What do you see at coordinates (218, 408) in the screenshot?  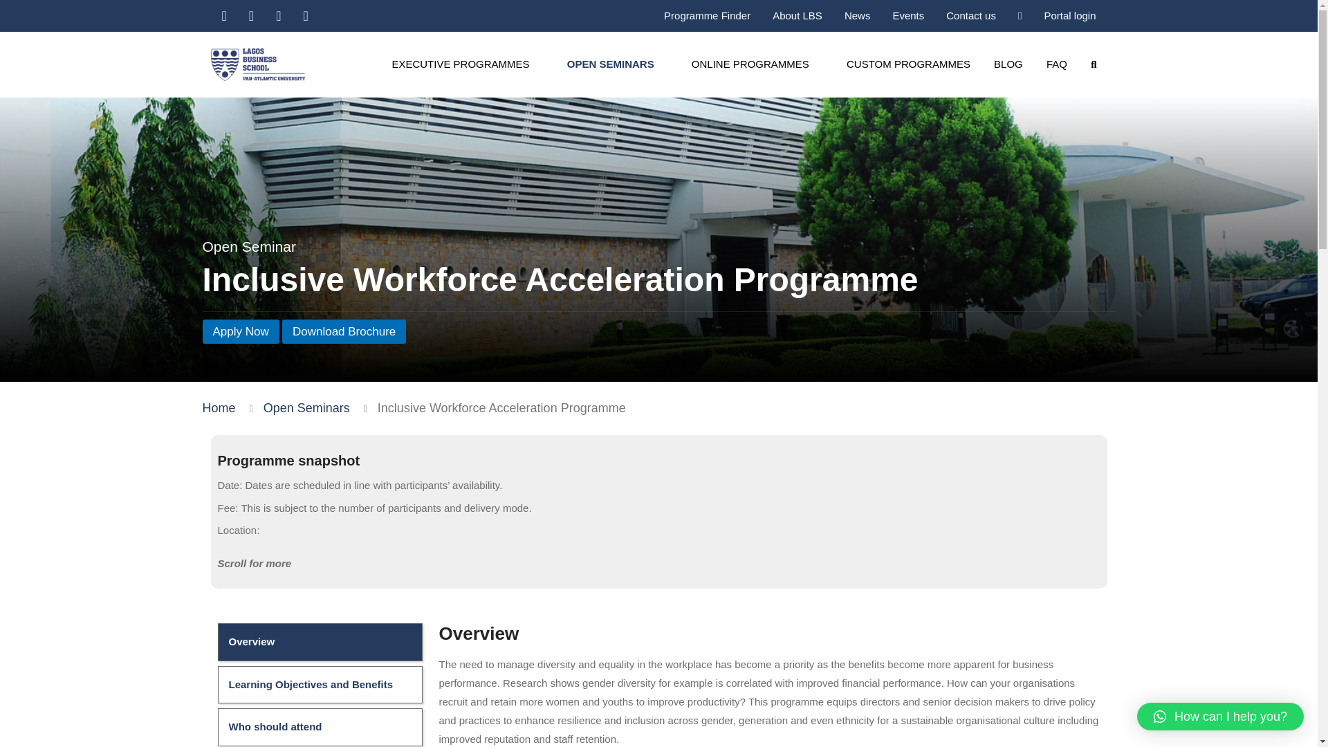 I see `Go to LBS Executive Education` at bounding box center [218, 408].